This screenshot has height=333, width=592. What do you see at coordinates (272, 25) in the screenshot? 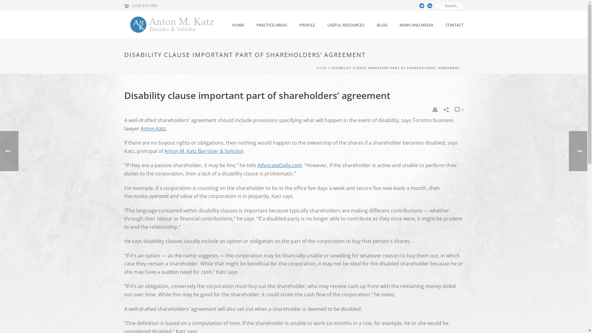
I see `PRACTICE AREAS` at bounding box center [272, 25].